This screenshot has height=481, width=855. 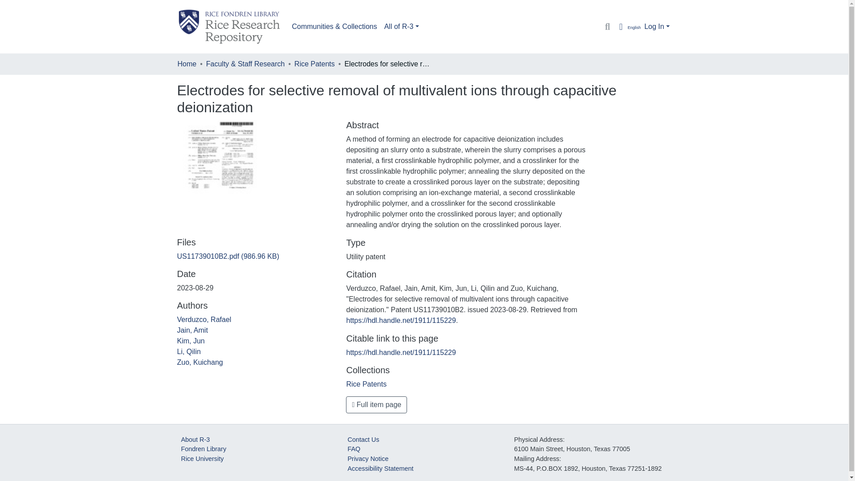 I want to click on Zuo, Kuichang, so click(x=200, y=362).